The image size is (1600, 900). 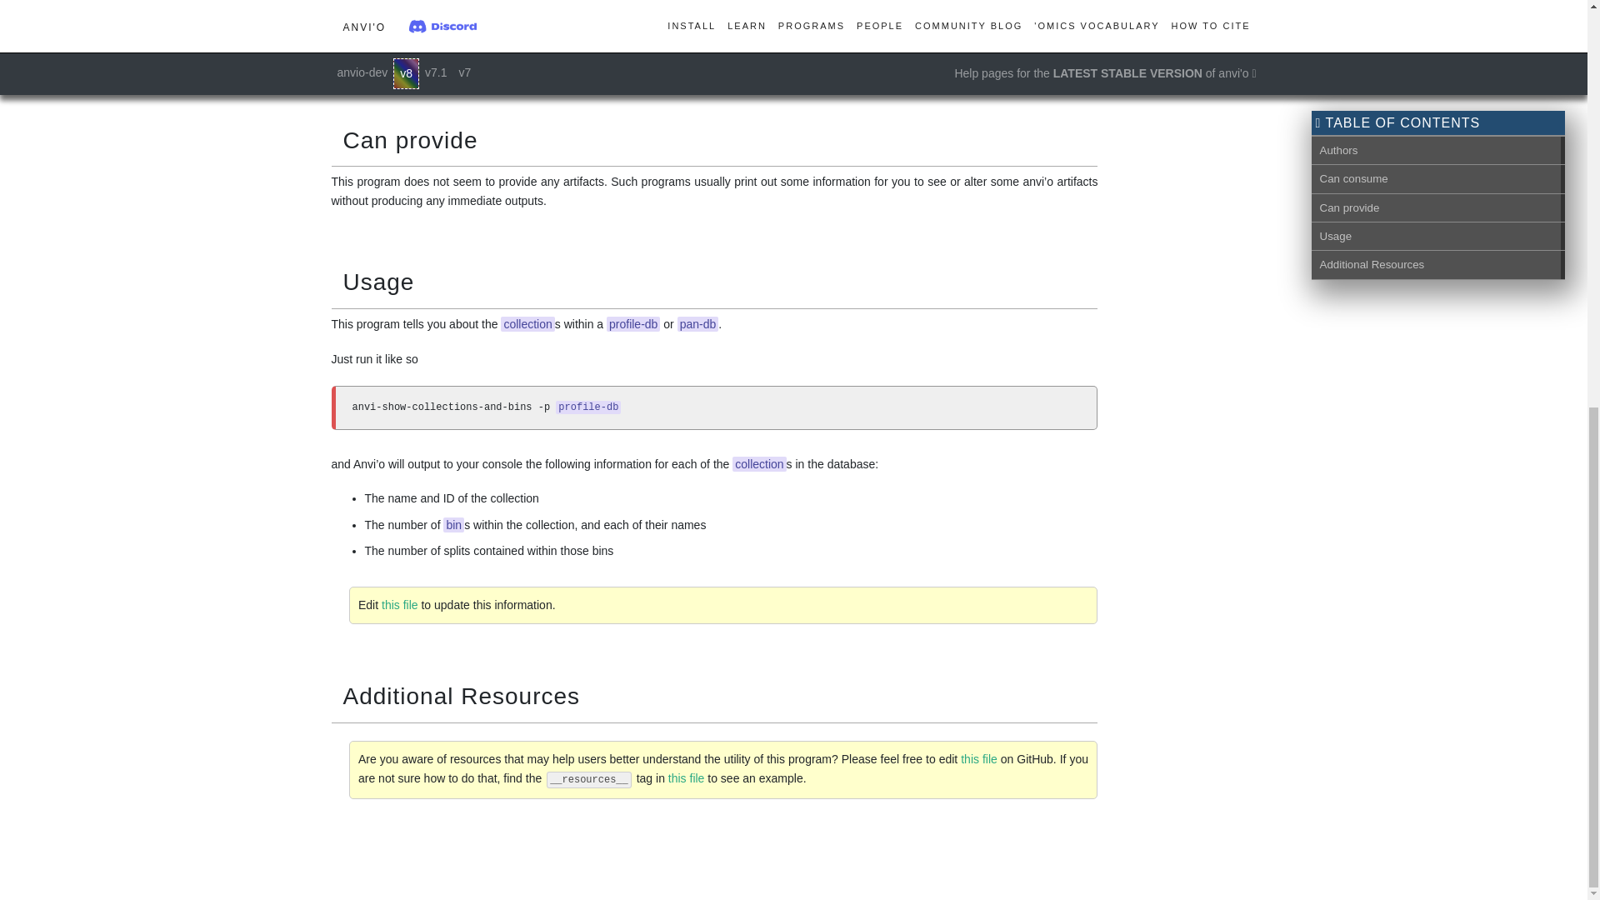 What do you see at coordinates (698, 324) in the screenshot?
I see `pan-db` at bounding box center [698, 324].